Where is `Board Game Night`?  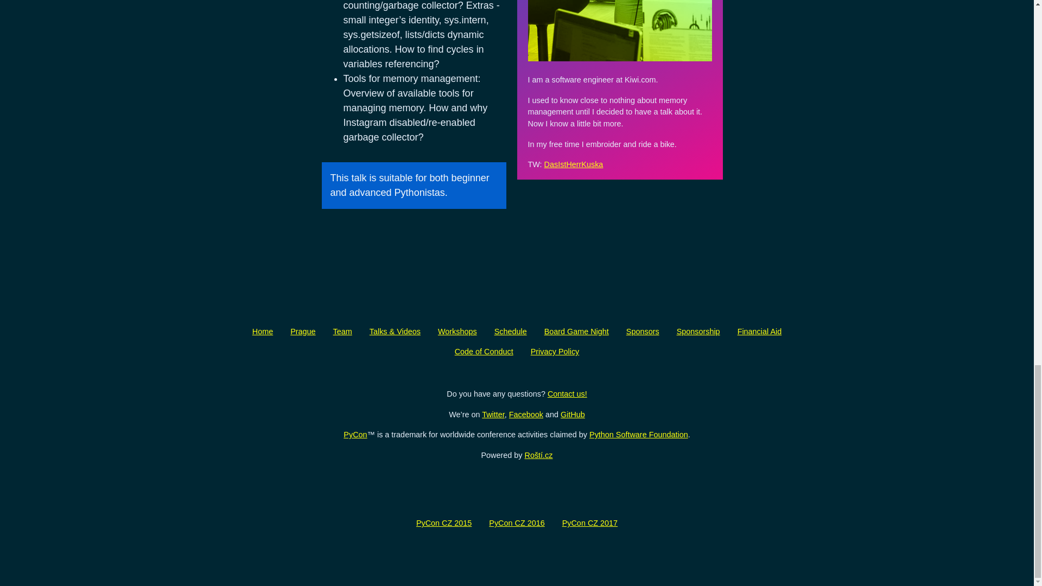 Board Game Night is located at coordinates (576, 332).